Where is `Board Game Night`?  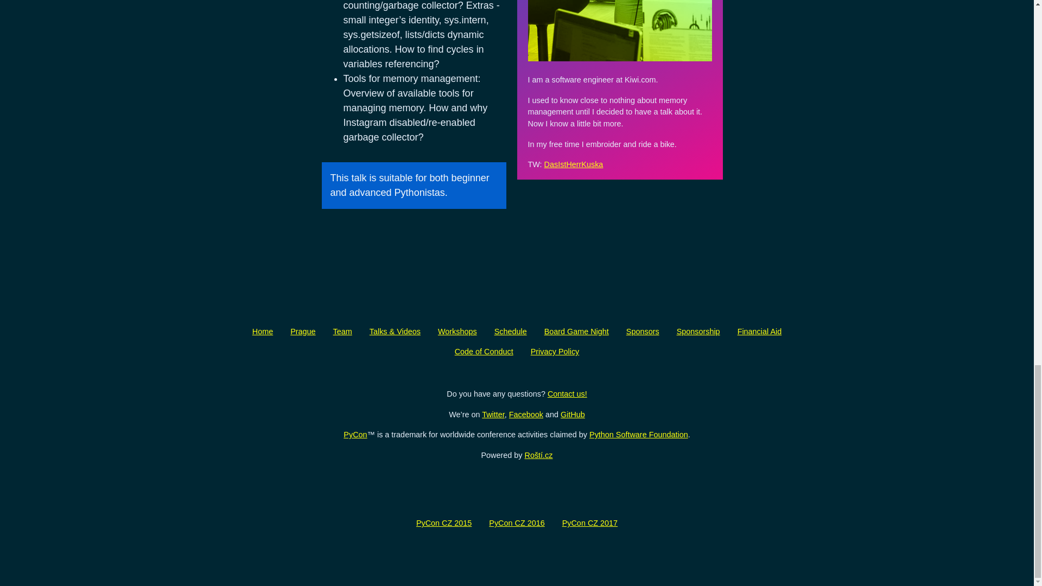 Board Game Night is located at coordinates (576, 332).